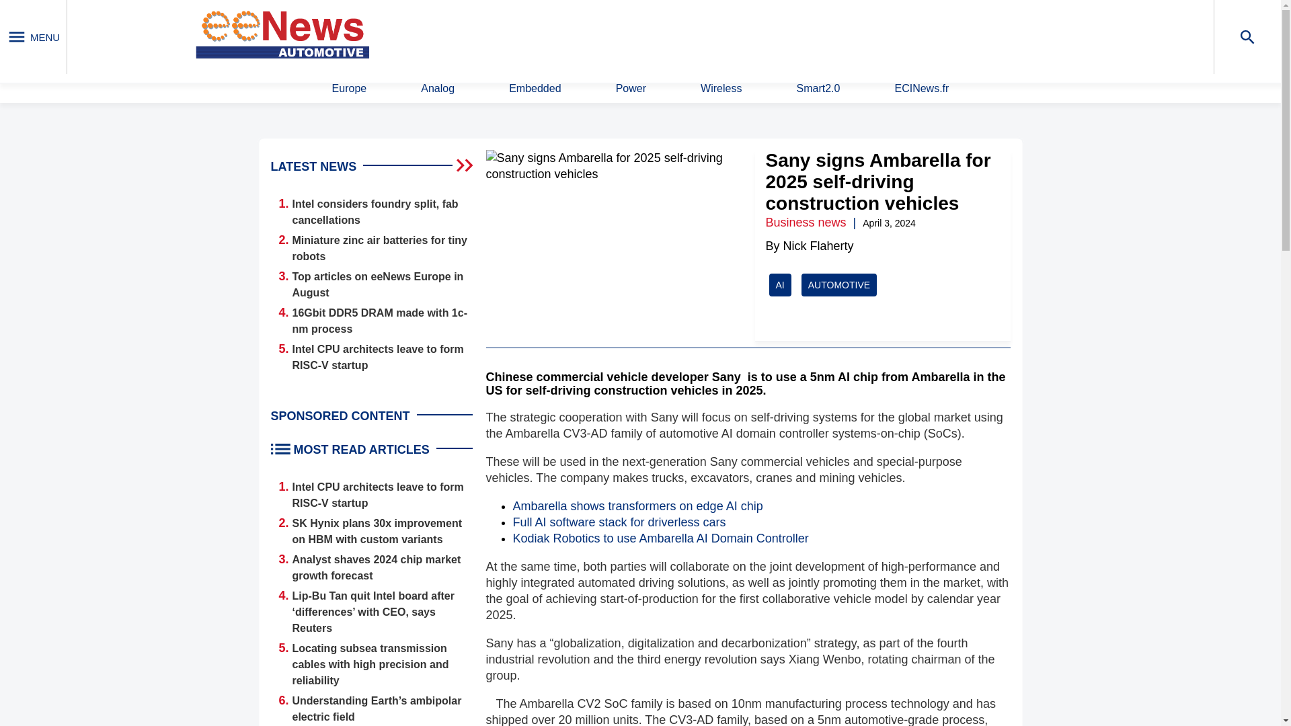 Image resolution: width=1291 pixels, height=726 pixels. What do you see at coordinates (721, 89) in the screenshot?
I see `Wireless` at bounding box center [721, 89].